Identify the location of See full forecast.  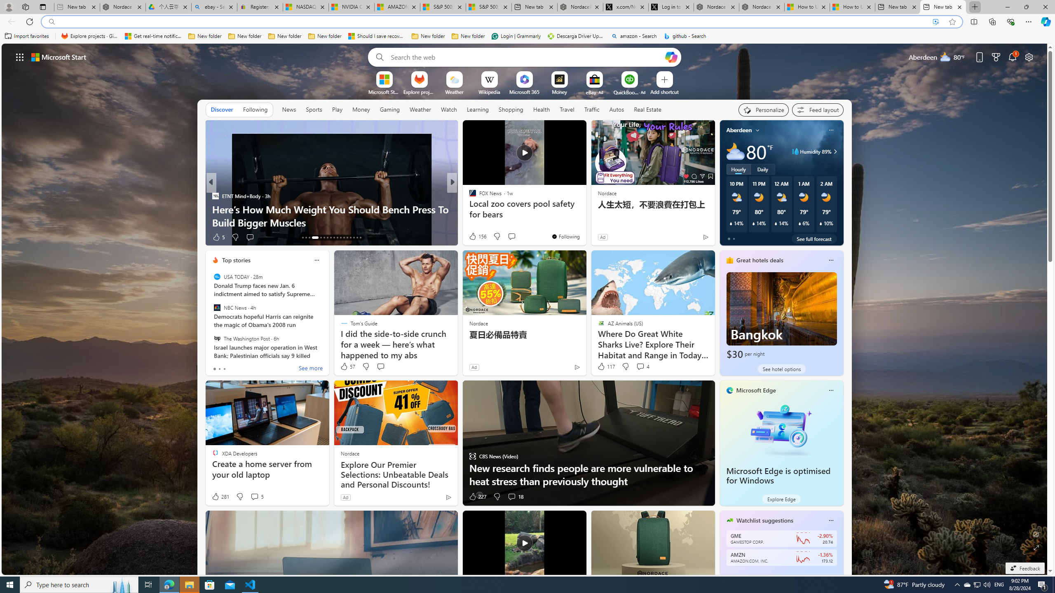
(814, 238).